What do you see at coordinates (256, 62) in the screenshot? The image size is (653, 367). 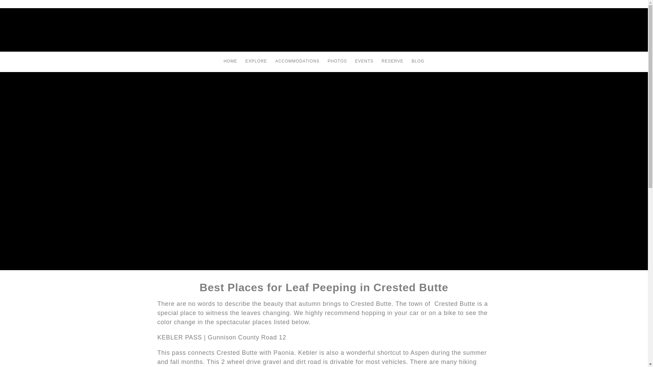 I see `EXPLORE` at bounding box center [256, 62].